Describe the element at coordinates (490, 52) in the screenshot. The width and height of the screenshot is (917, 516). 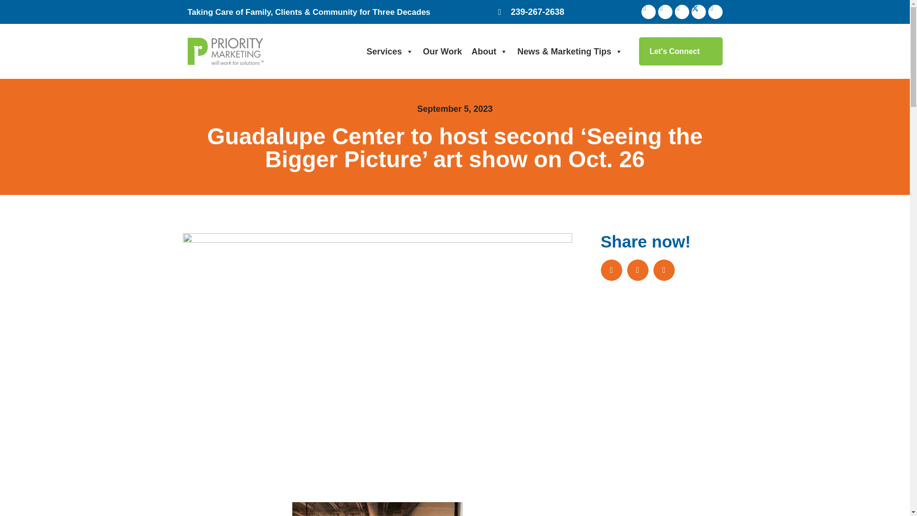
I see `About` at that location.